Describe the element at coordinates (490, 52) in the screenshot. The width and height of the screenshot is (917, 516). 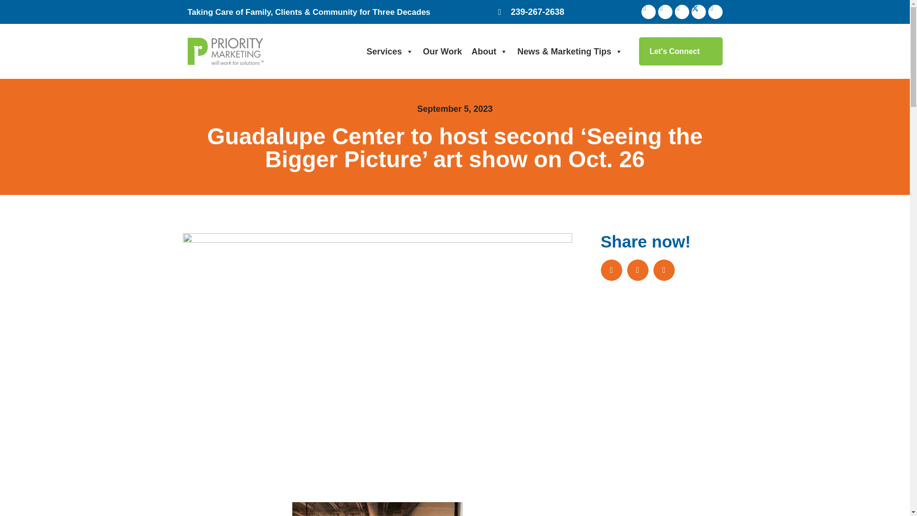
I see `About` at that location.